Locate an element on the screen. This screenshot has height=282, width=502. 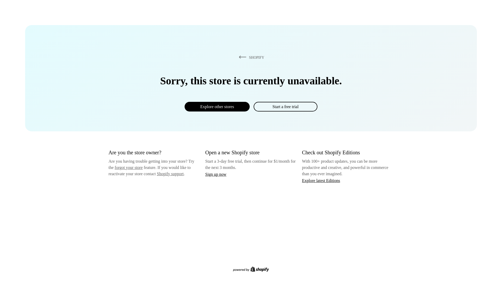
forgot your store is located at coordinates (129, 167).